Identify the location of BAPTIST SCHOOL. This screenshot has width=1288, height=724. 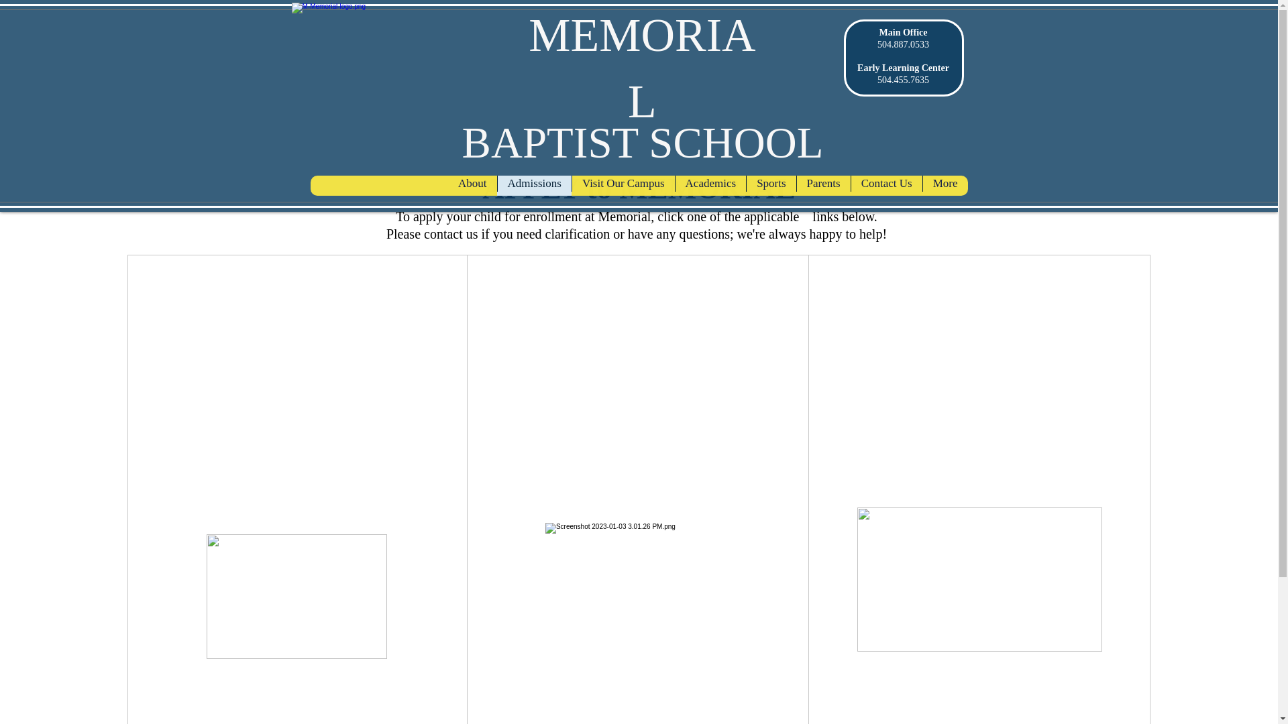
(643, 143).